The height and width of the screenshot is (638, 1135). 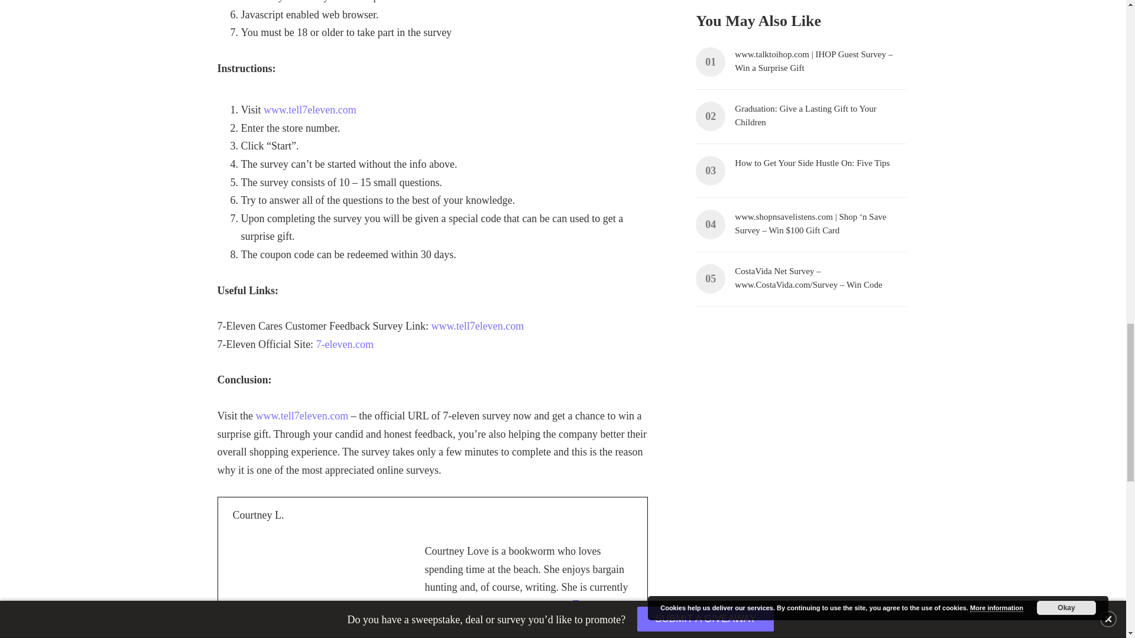 What do you see at coordinates (578, 611) in the screenshot?
I see `E-mail` at bounding box center [578, 611].